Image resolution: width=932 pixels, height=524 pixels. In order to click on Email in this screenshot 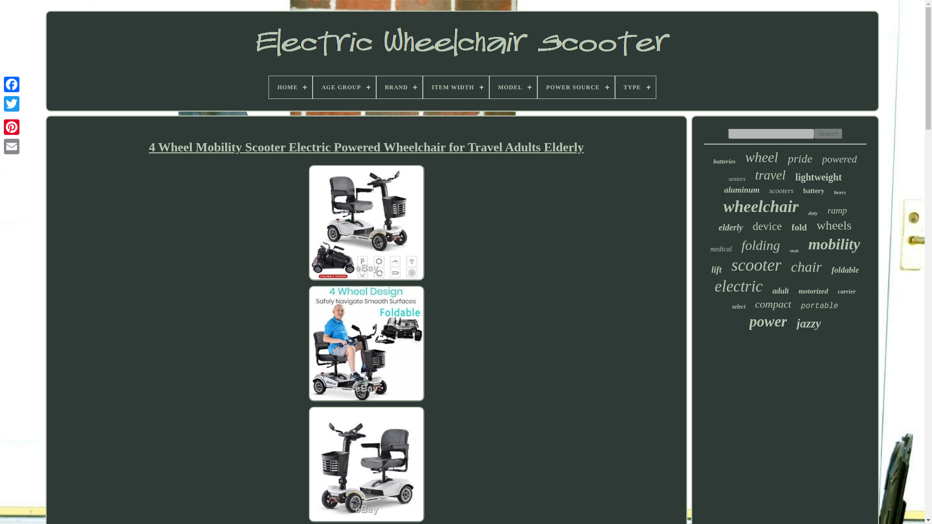, I will do `click(12, 146)`.